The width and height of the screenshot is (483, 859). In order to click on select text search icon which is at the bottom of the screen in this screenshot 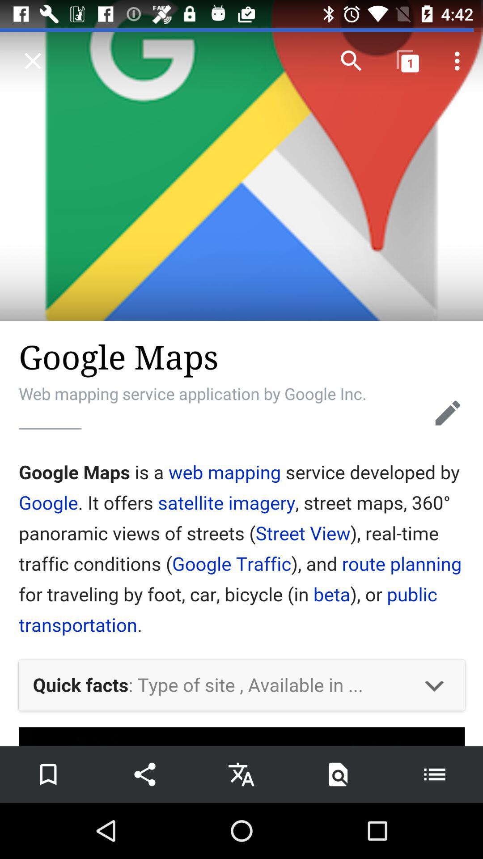, I will do `click(338, 774)`.